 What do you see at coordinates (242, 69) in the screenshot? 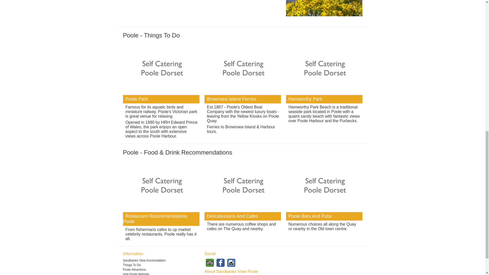
I see `brownsea island ferries` at bounding box center [242, 69].